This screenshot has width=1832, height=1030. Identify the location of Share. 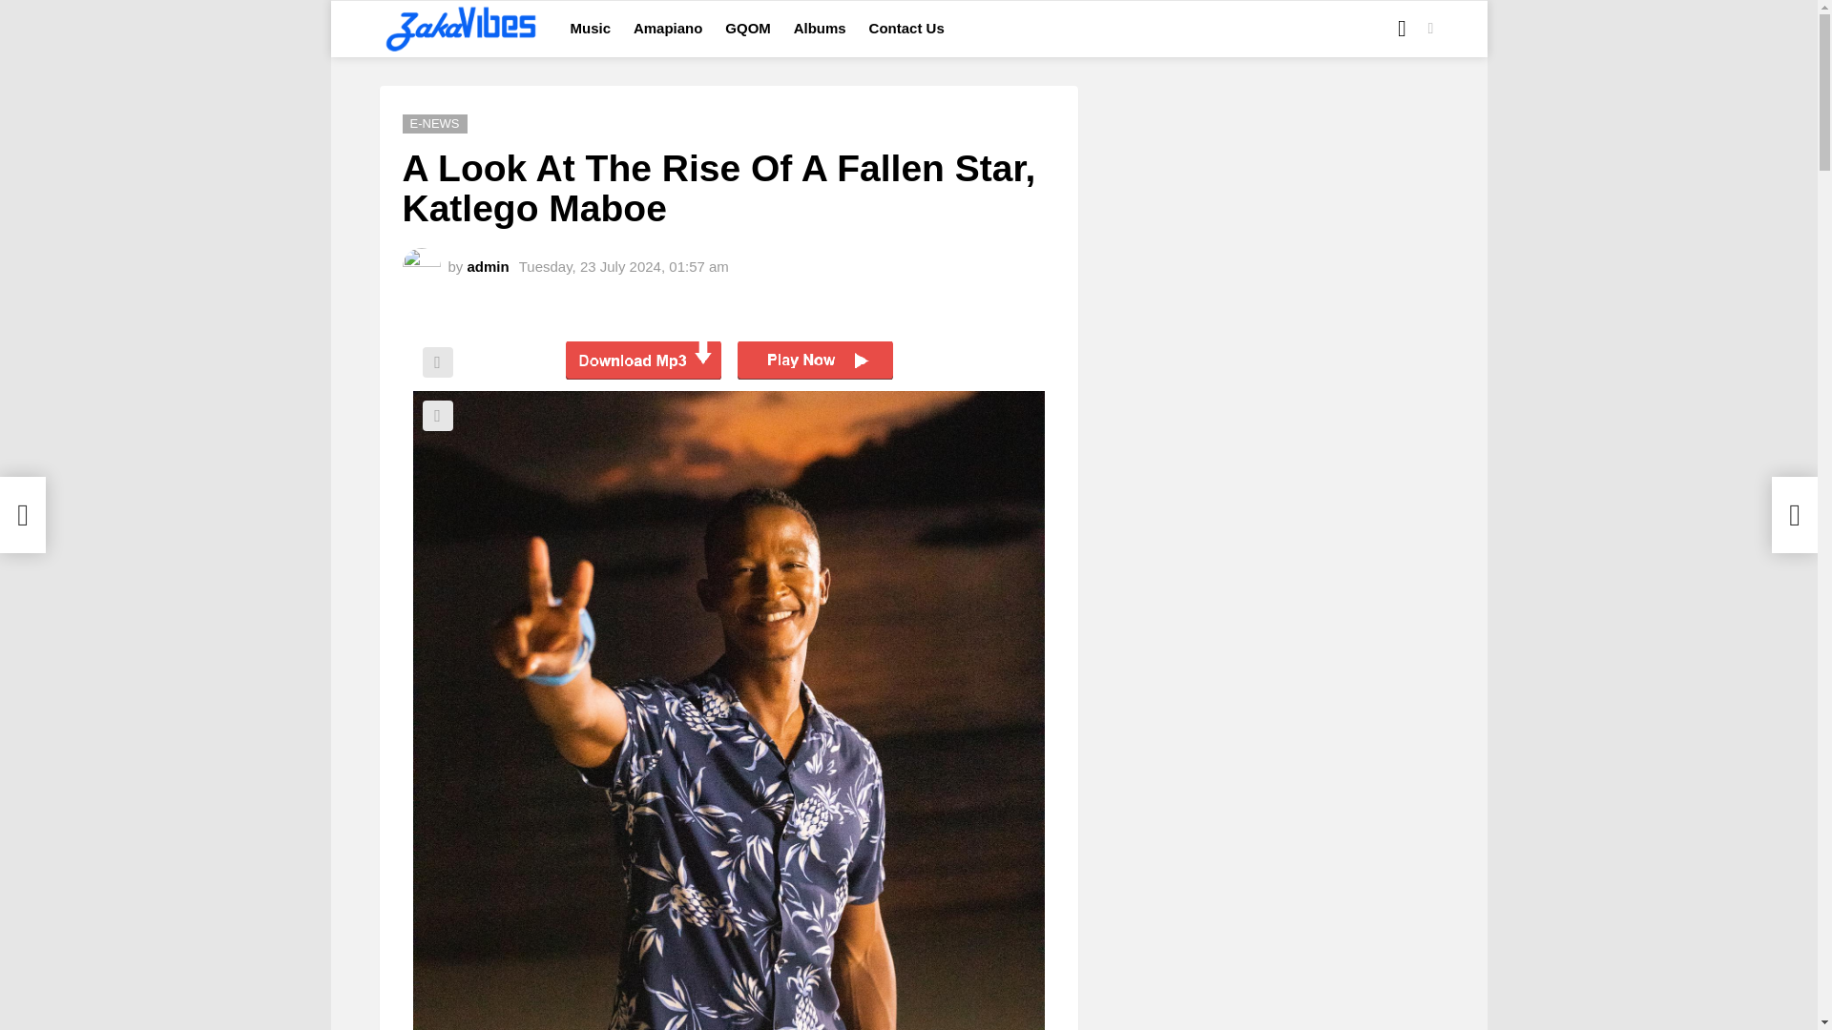
(437, 362).